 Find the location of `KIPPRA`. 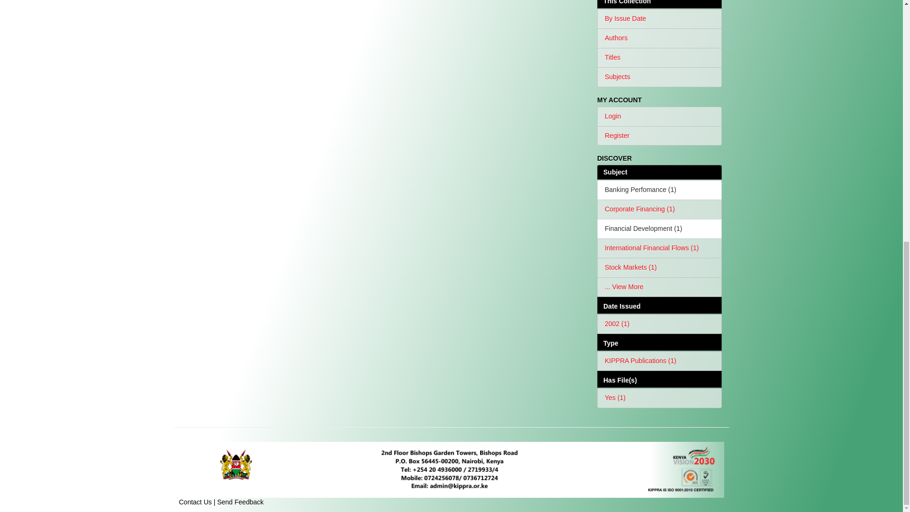

KIPPRA is located at coordinates (452, 469).